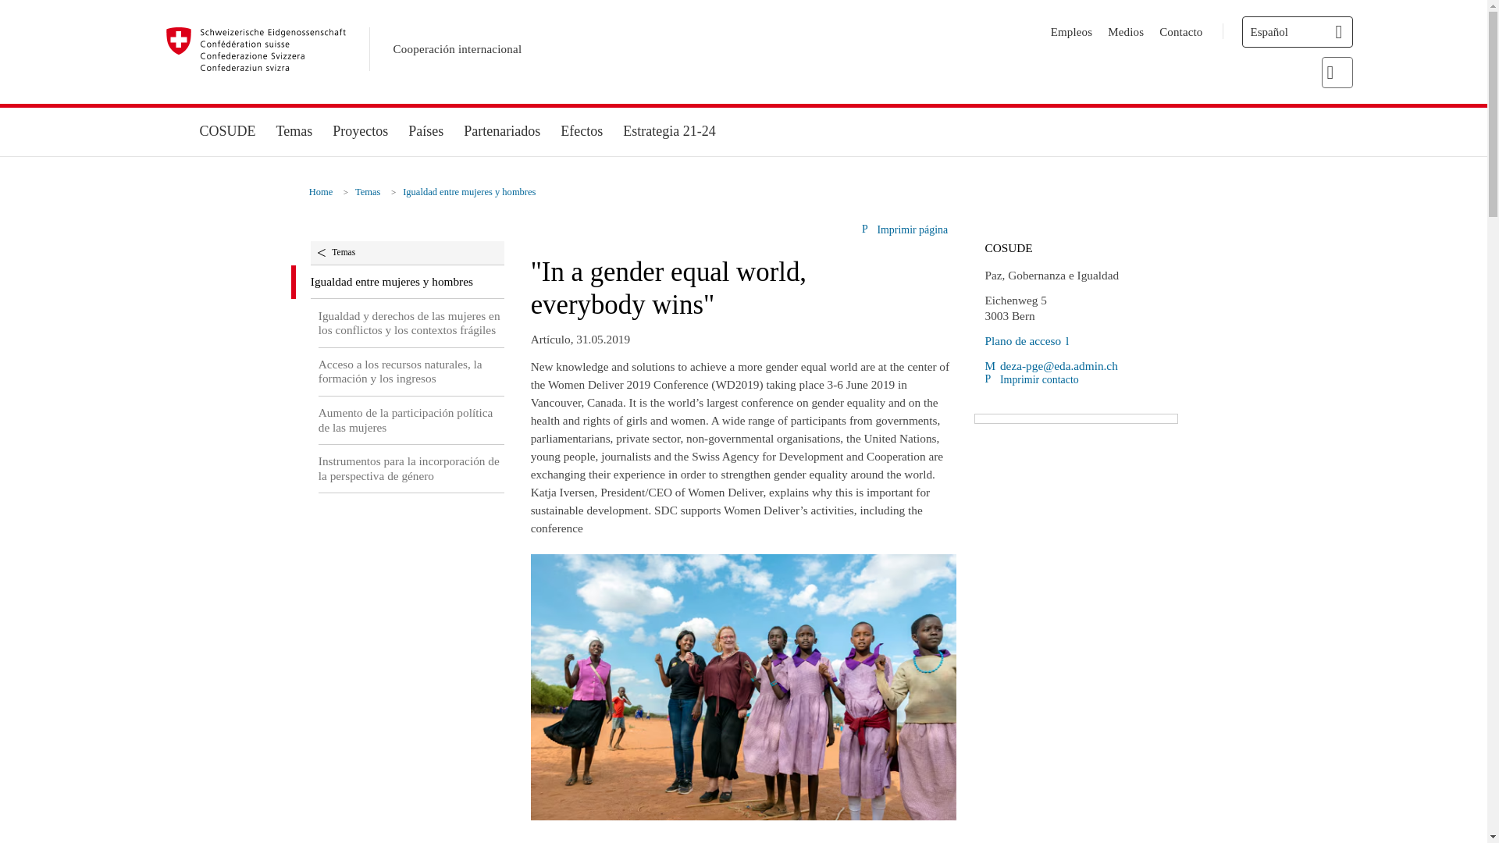 Image resolution: width=1499 pixels, height=843 pixels. Describe the element at coordinates (1071, 31) in the screenshot. I see `Empleos` at that location.